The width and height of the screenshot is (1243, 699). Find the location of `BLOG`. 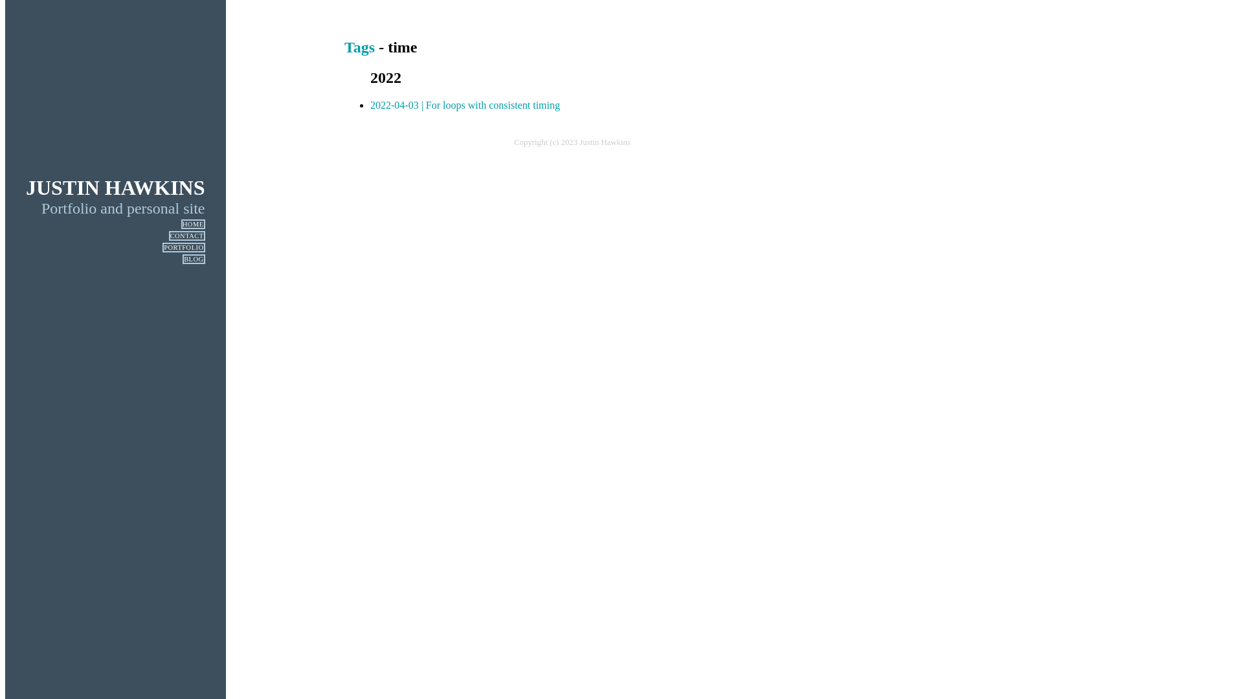

BLOG is located at coordinates (194, 259).